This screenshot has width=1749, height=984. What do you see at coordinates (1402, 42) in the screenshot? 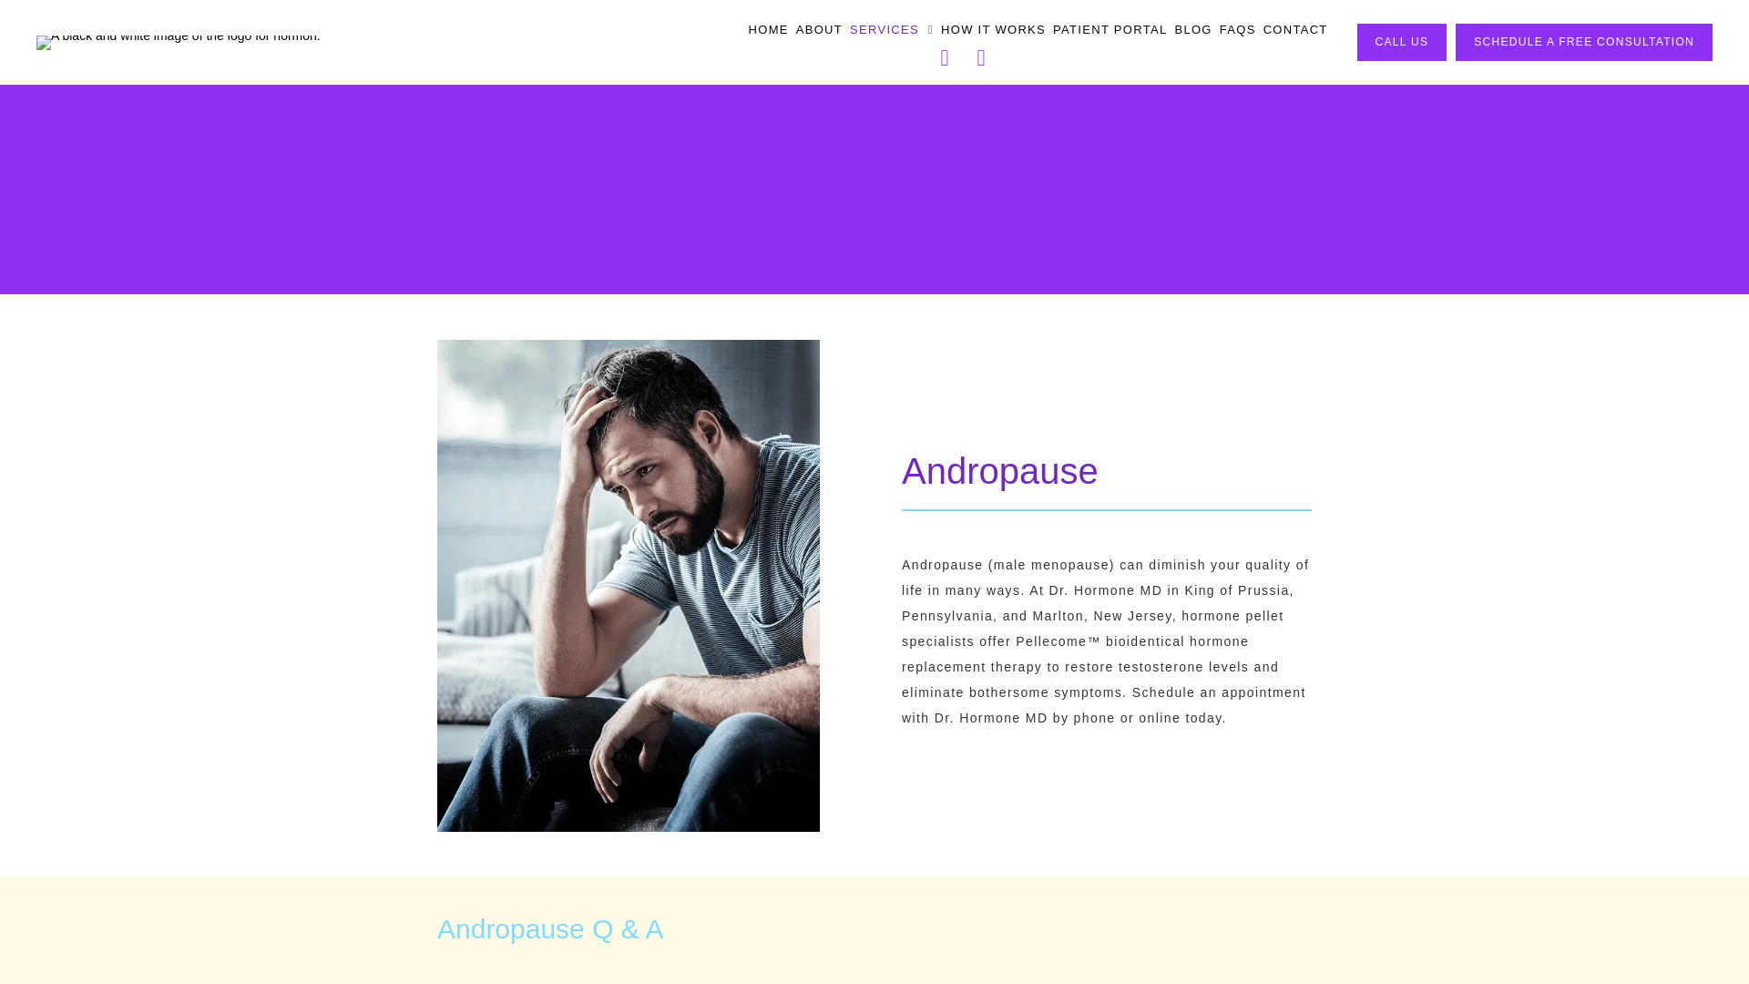
I see `CALL US` at bounding box center [1402, 42].